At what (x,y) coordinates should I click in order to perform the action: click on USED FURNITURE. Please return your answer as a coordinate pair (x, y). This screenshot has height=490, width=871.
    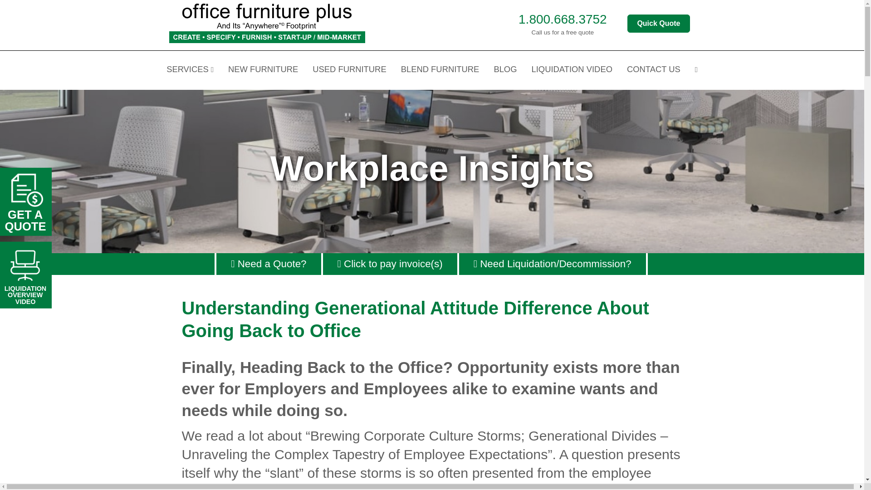
    Looking at the image, I should click on (349, 70).